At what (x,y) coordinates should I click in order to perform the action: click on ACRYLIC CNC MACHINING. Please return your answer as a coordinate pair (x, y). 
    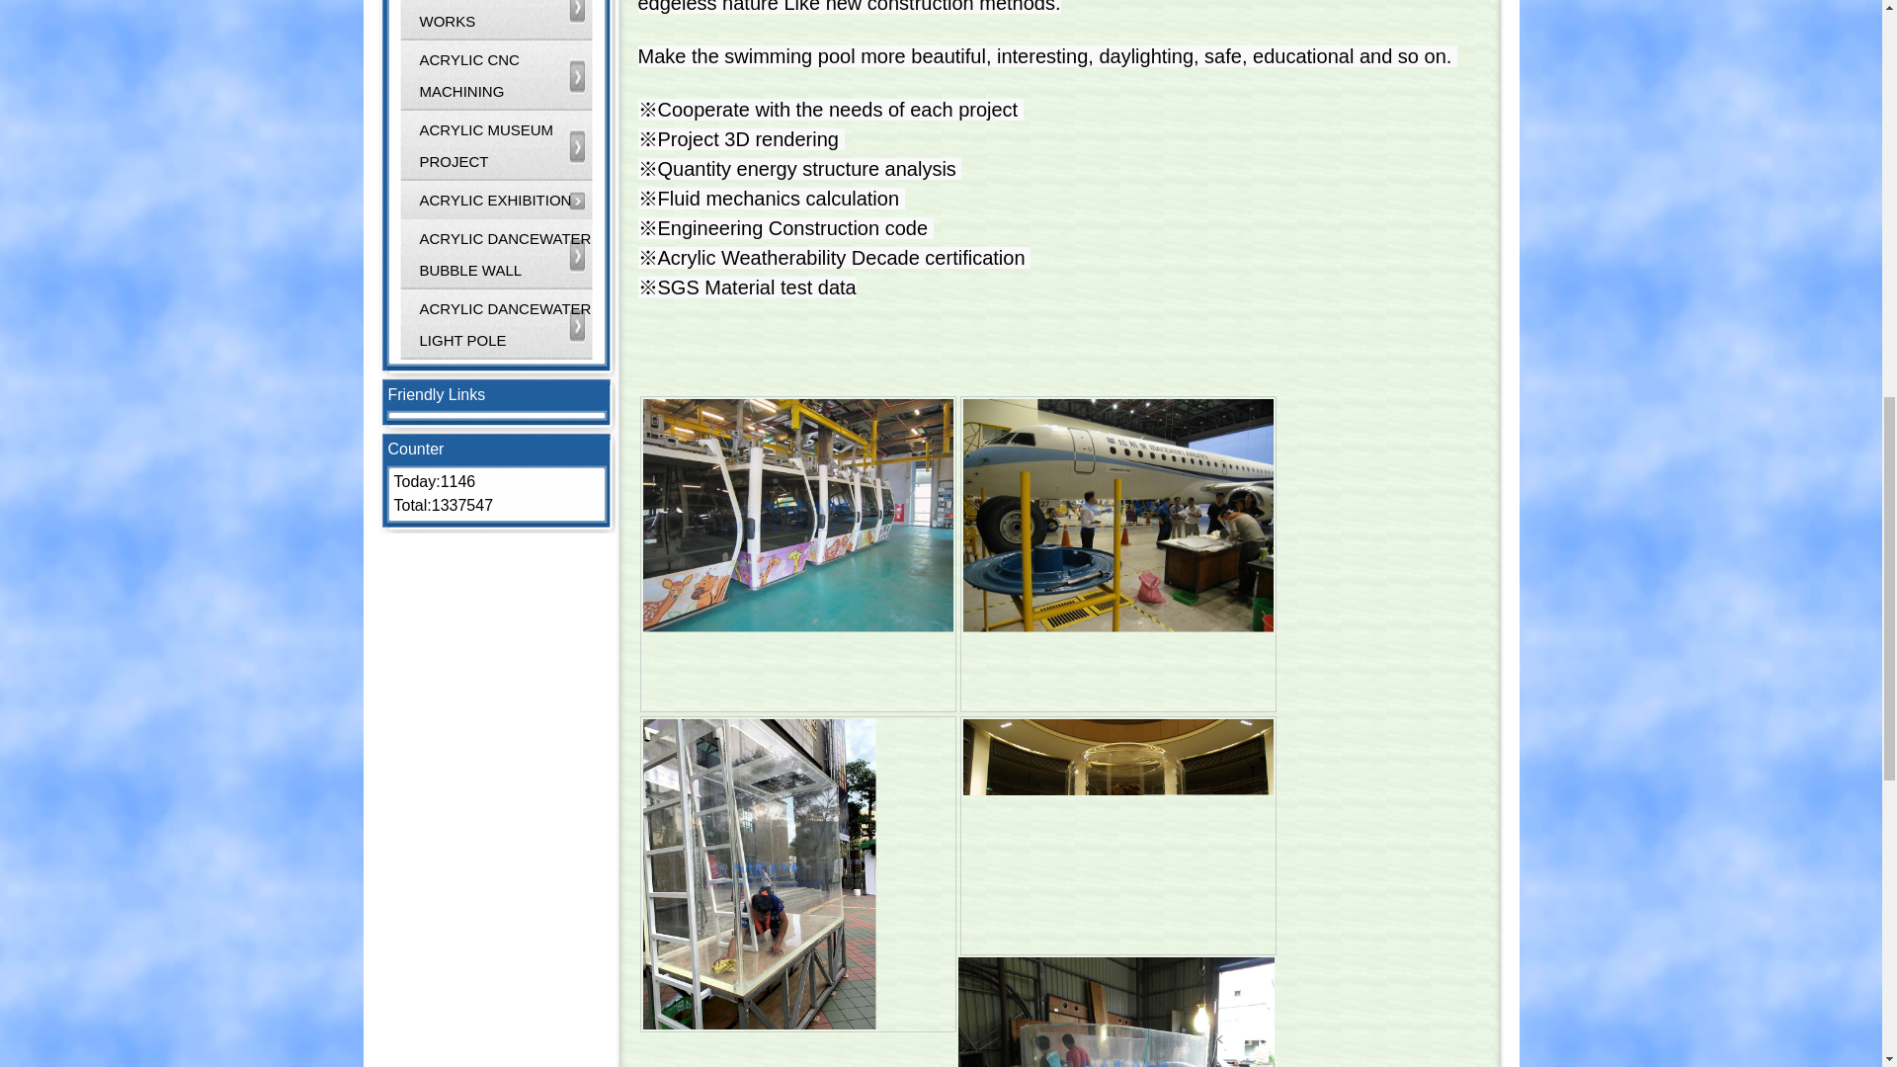
    Looking at the image, I should click on (496, 76).